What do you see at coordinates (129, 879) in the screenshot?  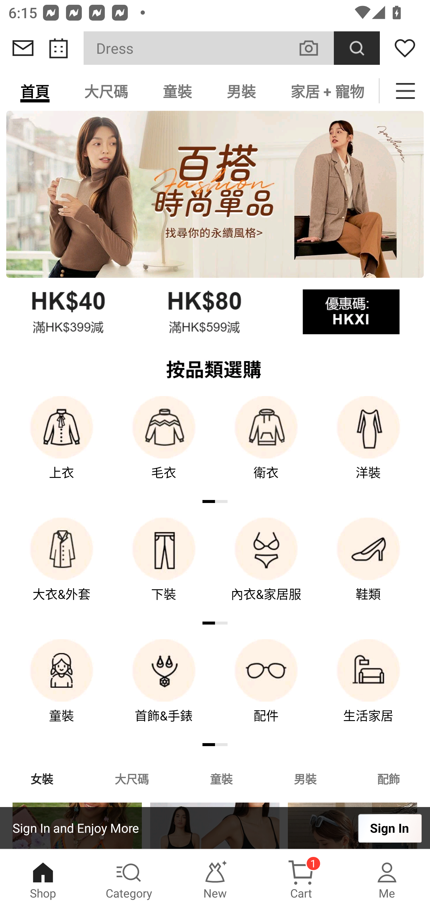 I see `Category` at bounding box center [129, 879].